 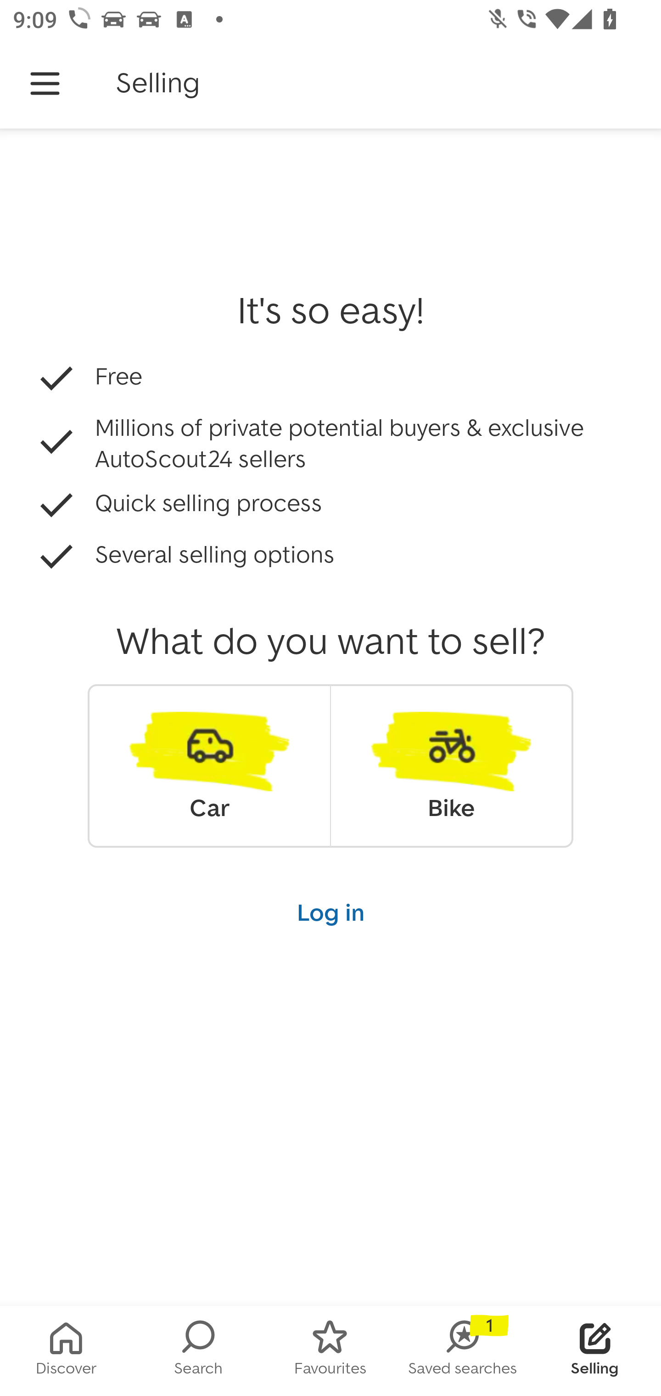 I want to click on FAVORITES Favourites, so click(x=330, y=1351).